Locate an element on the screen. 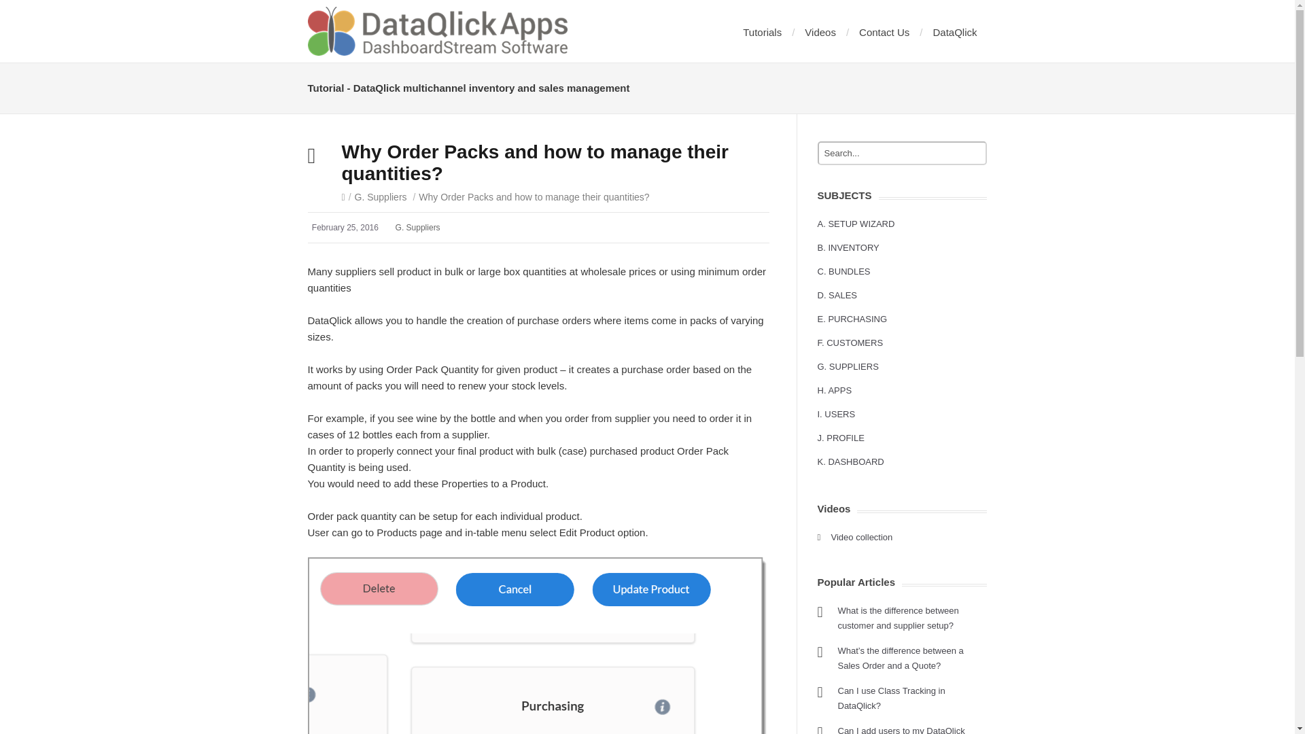 This screenshot has width=1305, height=734. E. PURCHASING is located at coordinates (852, 319).